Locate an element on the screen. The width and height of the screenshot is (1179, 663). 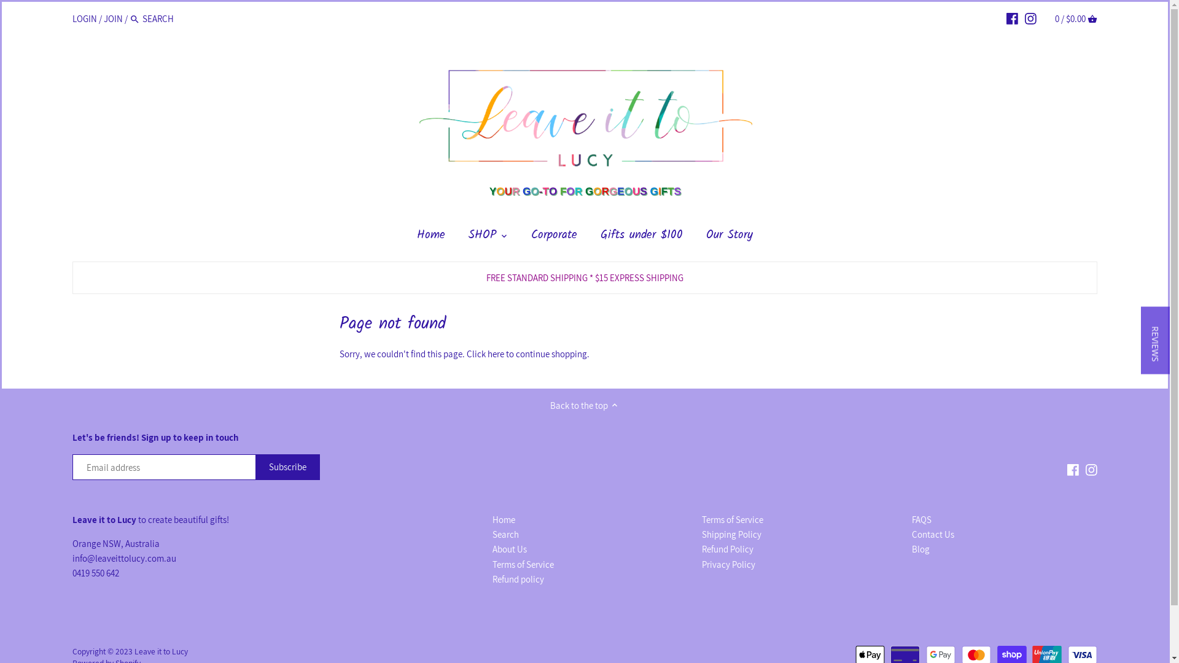
Search is located at coordinates (506, 535).